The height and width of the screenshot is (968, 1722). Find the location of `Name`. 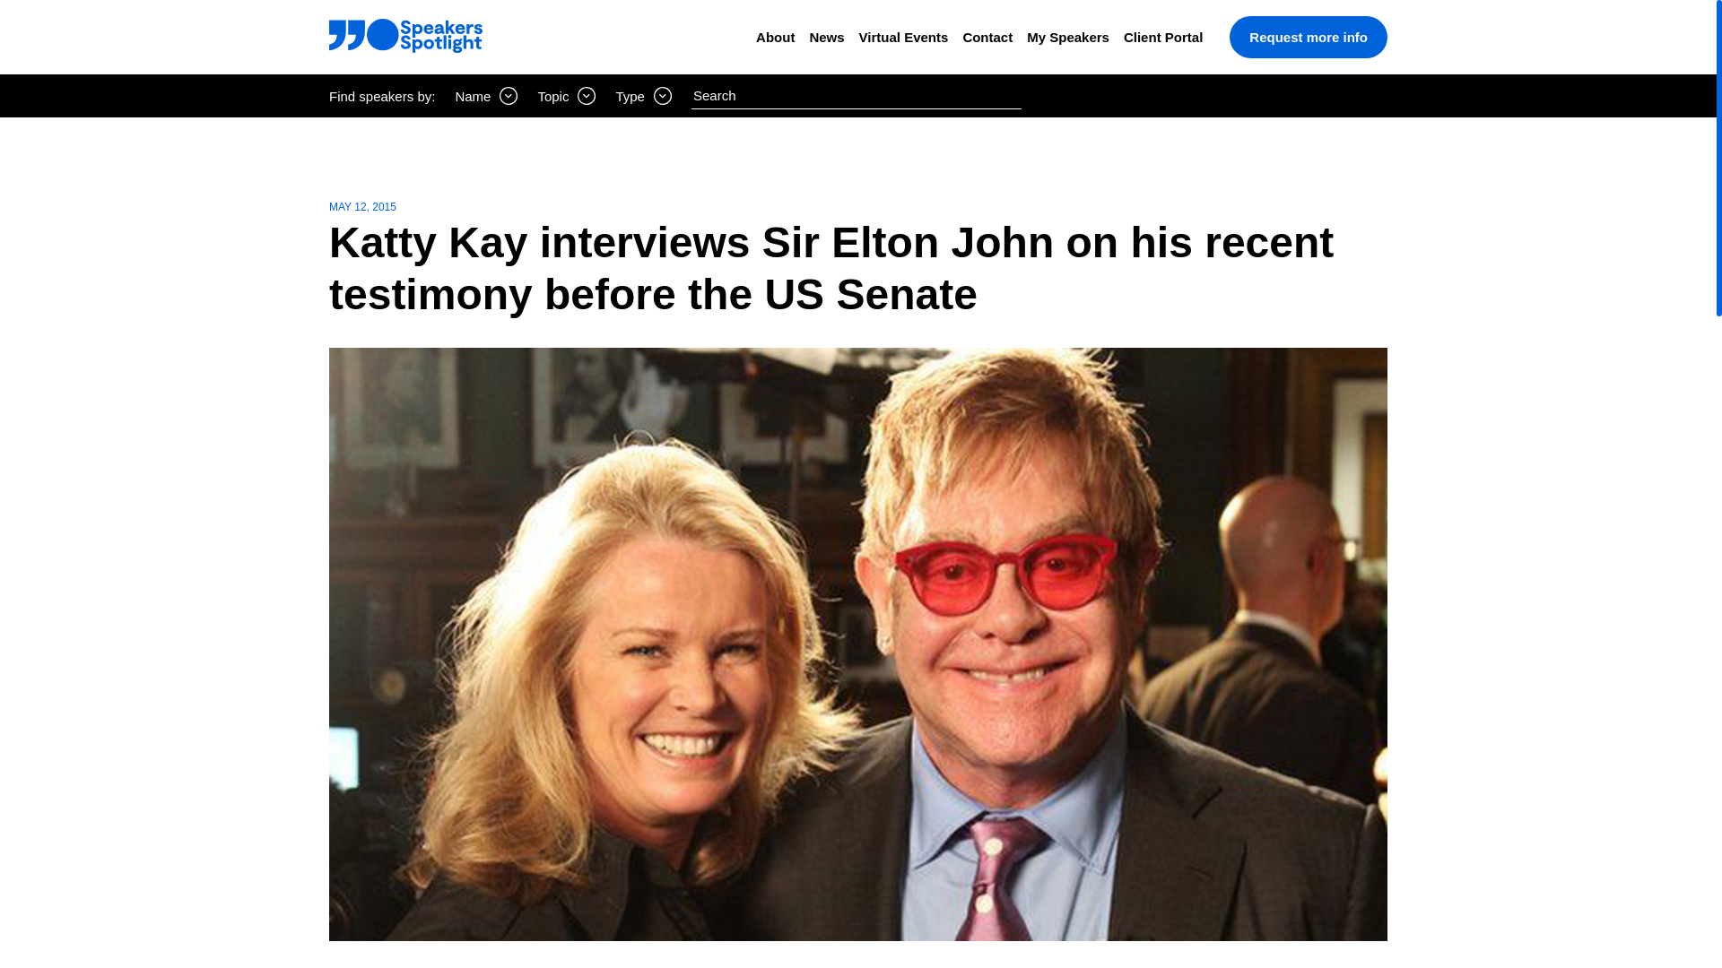

Name is located at coordinates (486, 95).